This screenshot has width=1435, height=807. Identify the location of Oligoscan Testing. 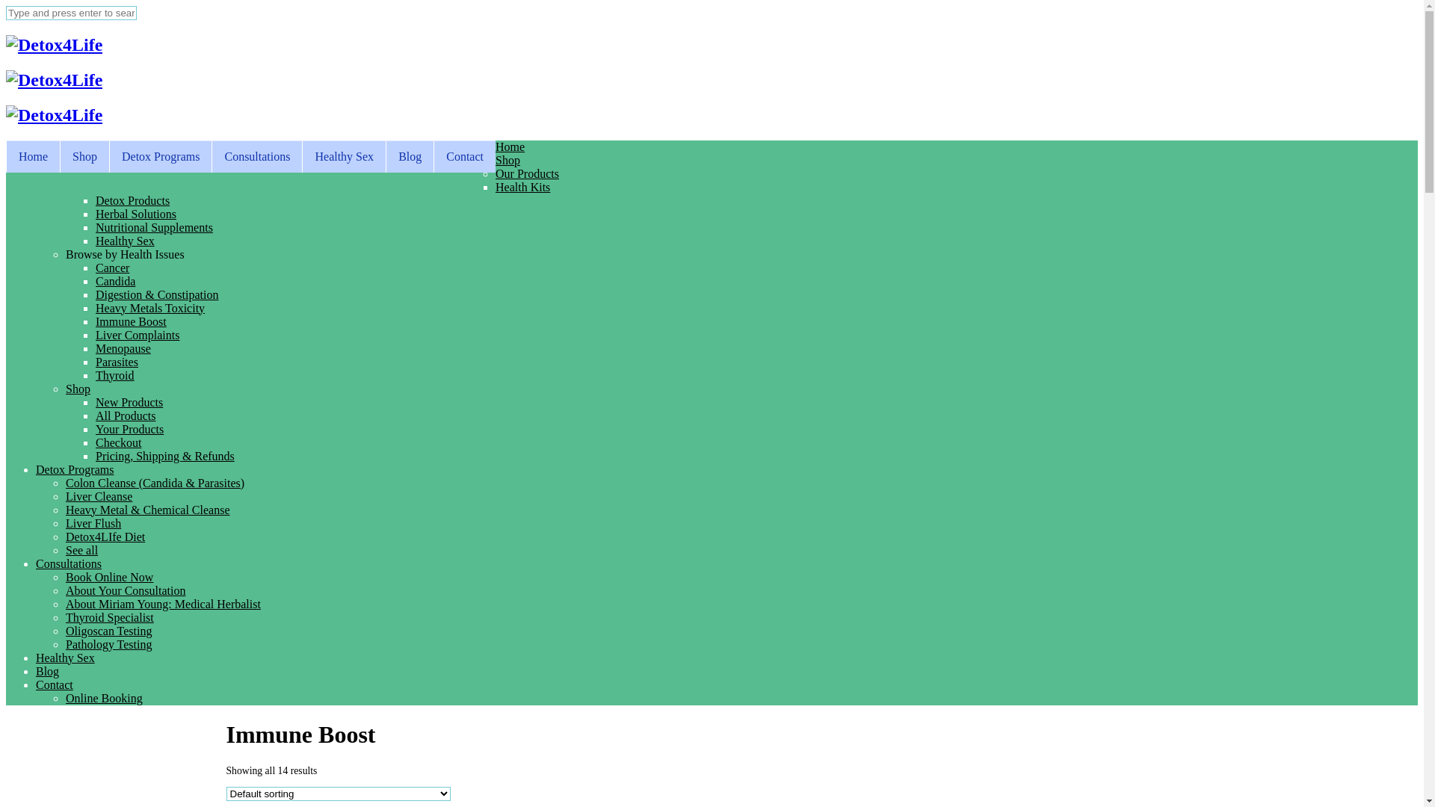
(109, 631).